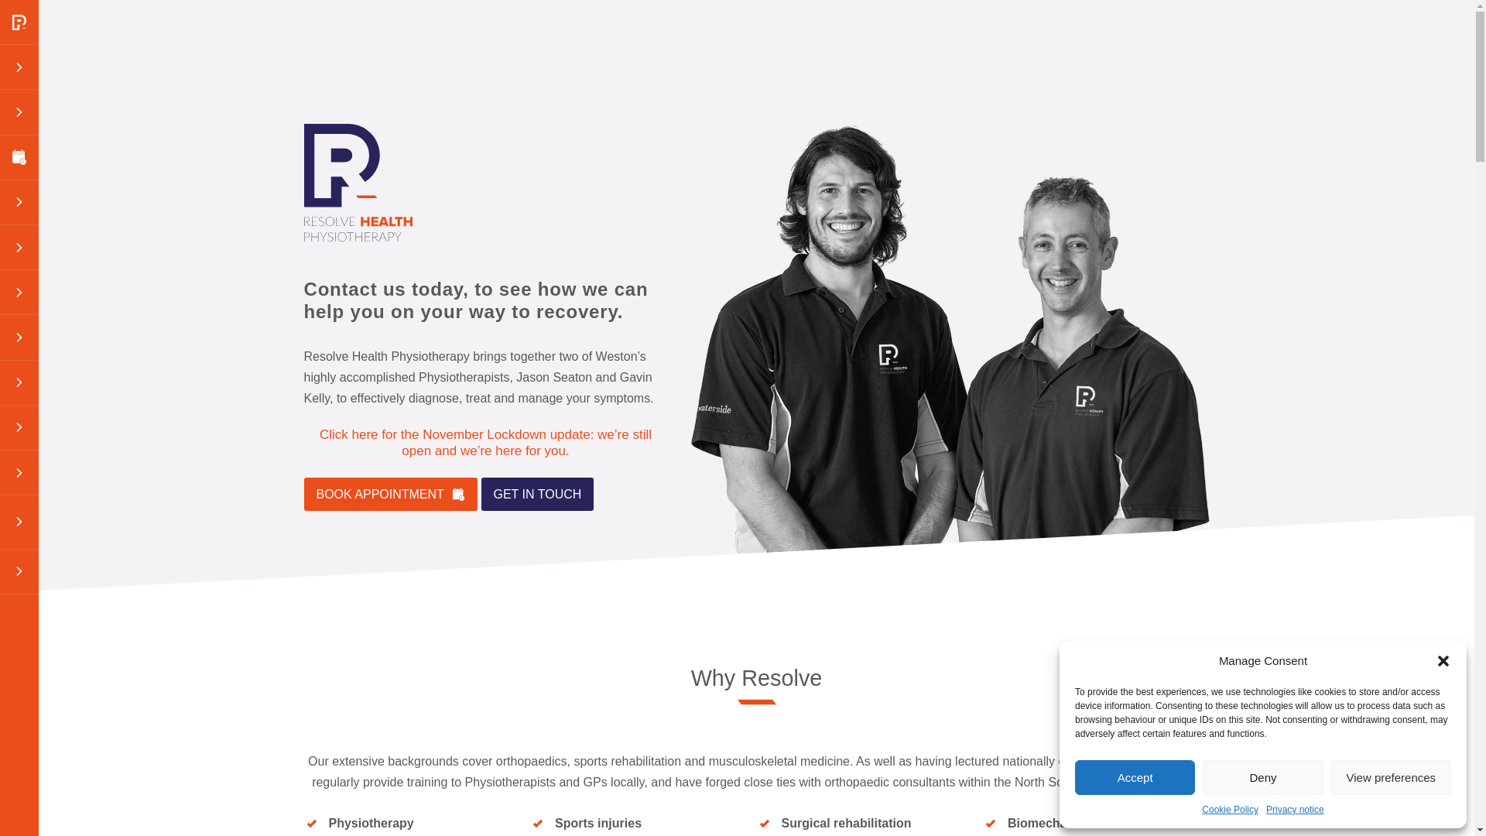 The image size is (1486, 836). What do you see at coordinates (116, 246) in the screenshot?
I see `PHYSIOTHERAPY` at bounding box center [116, 246].